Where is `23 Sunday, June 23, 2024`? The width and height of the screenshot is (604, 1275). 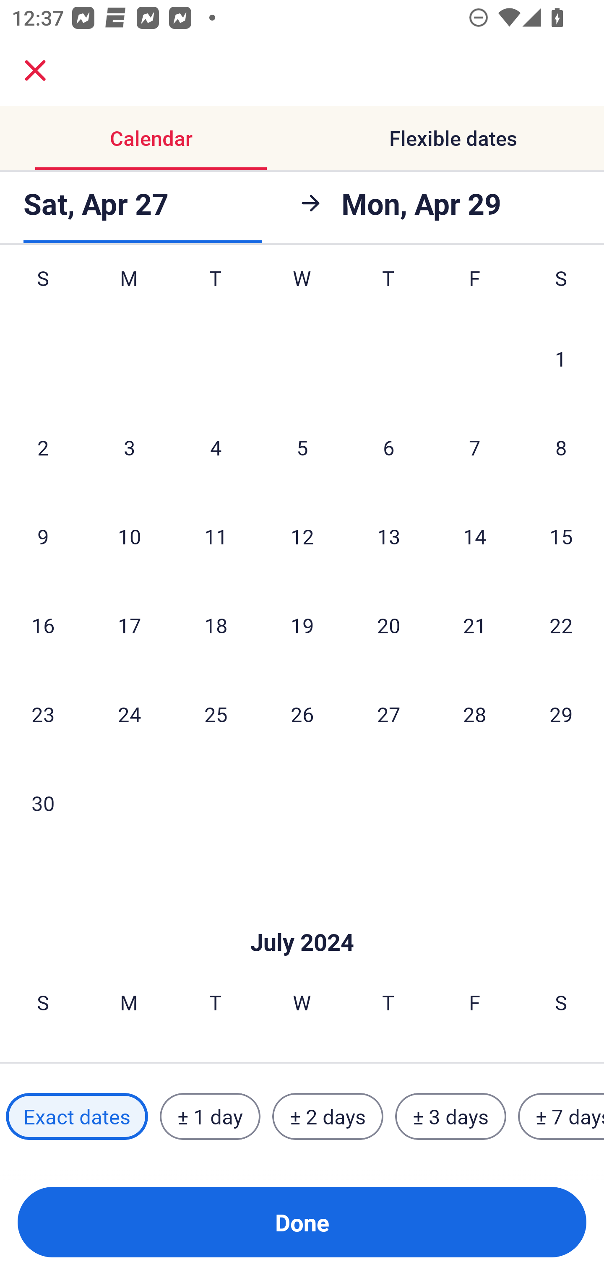
23 Sunday, June 23, 2024 is located at coordinates (43, 714).